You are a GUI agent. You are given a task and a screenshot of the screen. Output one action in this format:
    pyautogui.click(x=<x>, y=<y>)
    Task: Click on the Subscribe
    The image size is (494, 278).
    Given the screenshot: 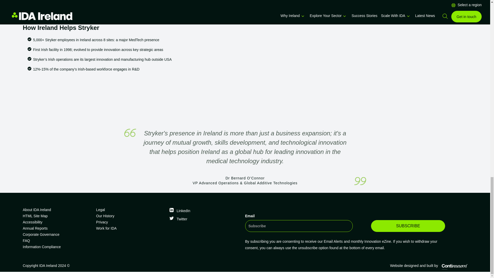 What is the action you would take?
    pyautogui.click(x=408, y=226)
    